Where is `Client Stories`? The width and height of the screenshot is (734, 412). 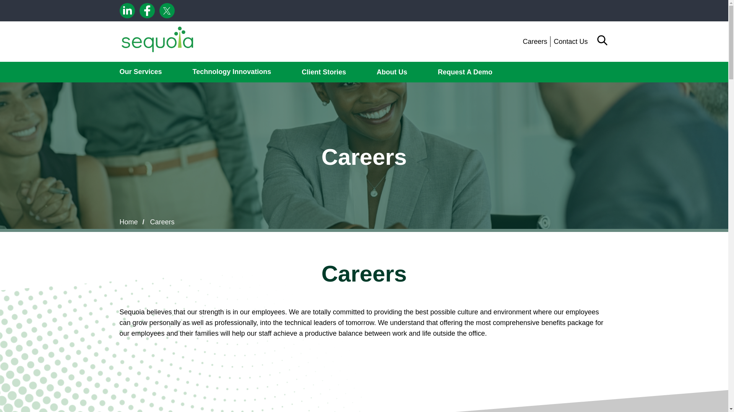
Client Stories is located at coordinates (323, 72).